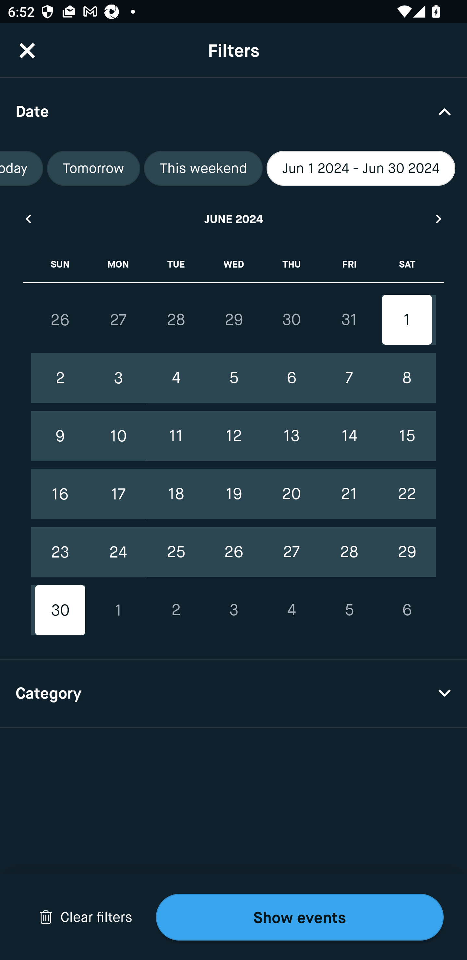  I want to click on 18, so click(176, 494).